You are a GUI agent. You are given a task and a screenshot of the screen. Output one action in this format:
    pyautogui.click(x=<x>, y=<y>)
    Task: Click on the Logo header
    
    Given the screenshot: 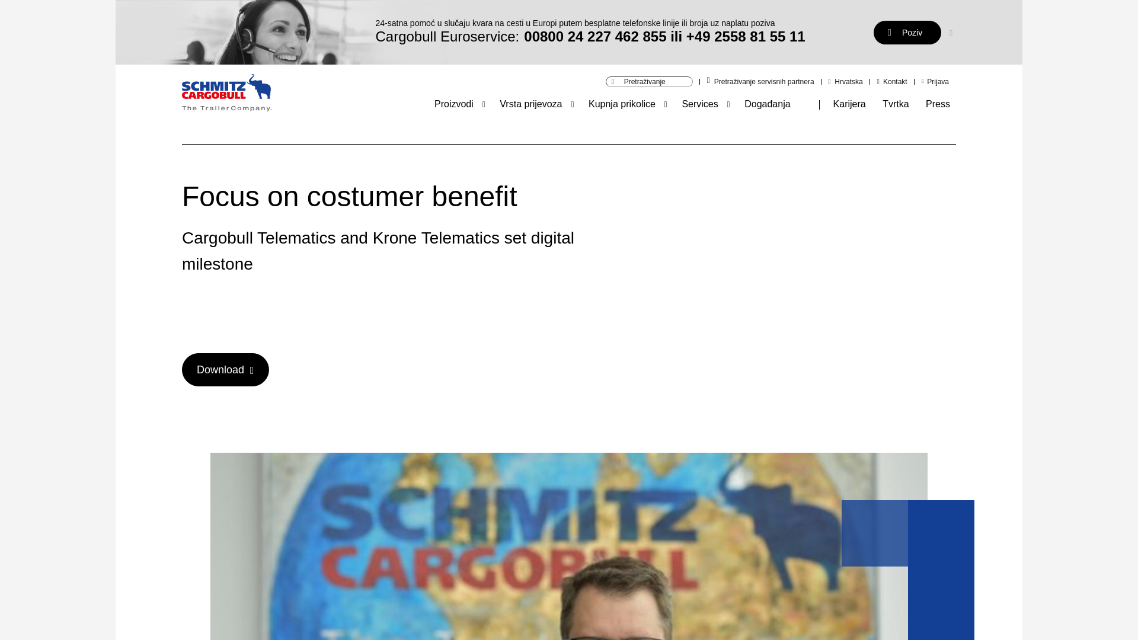 What is the action you would take?
    pyautogui.click(x=226, y=95)
    